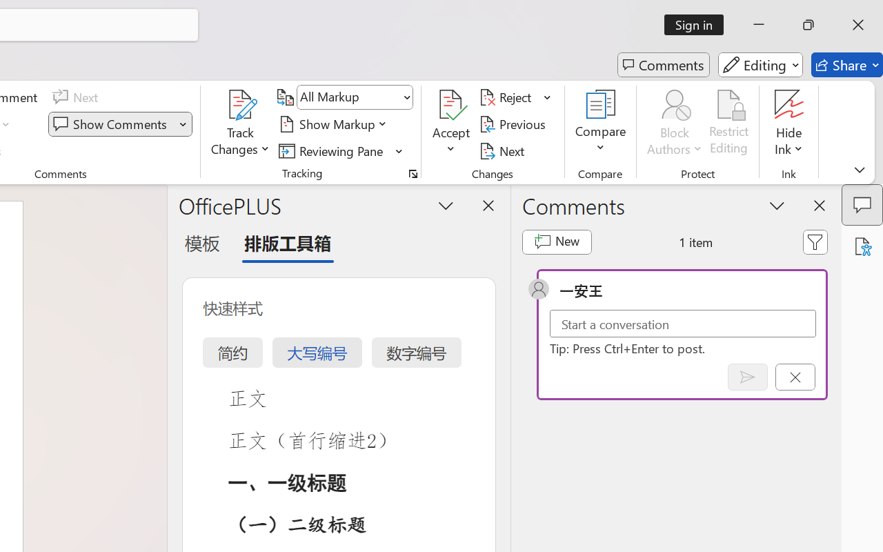 This screenshot has height=552, width=883. I want to click on Editing, so click(760, 65).